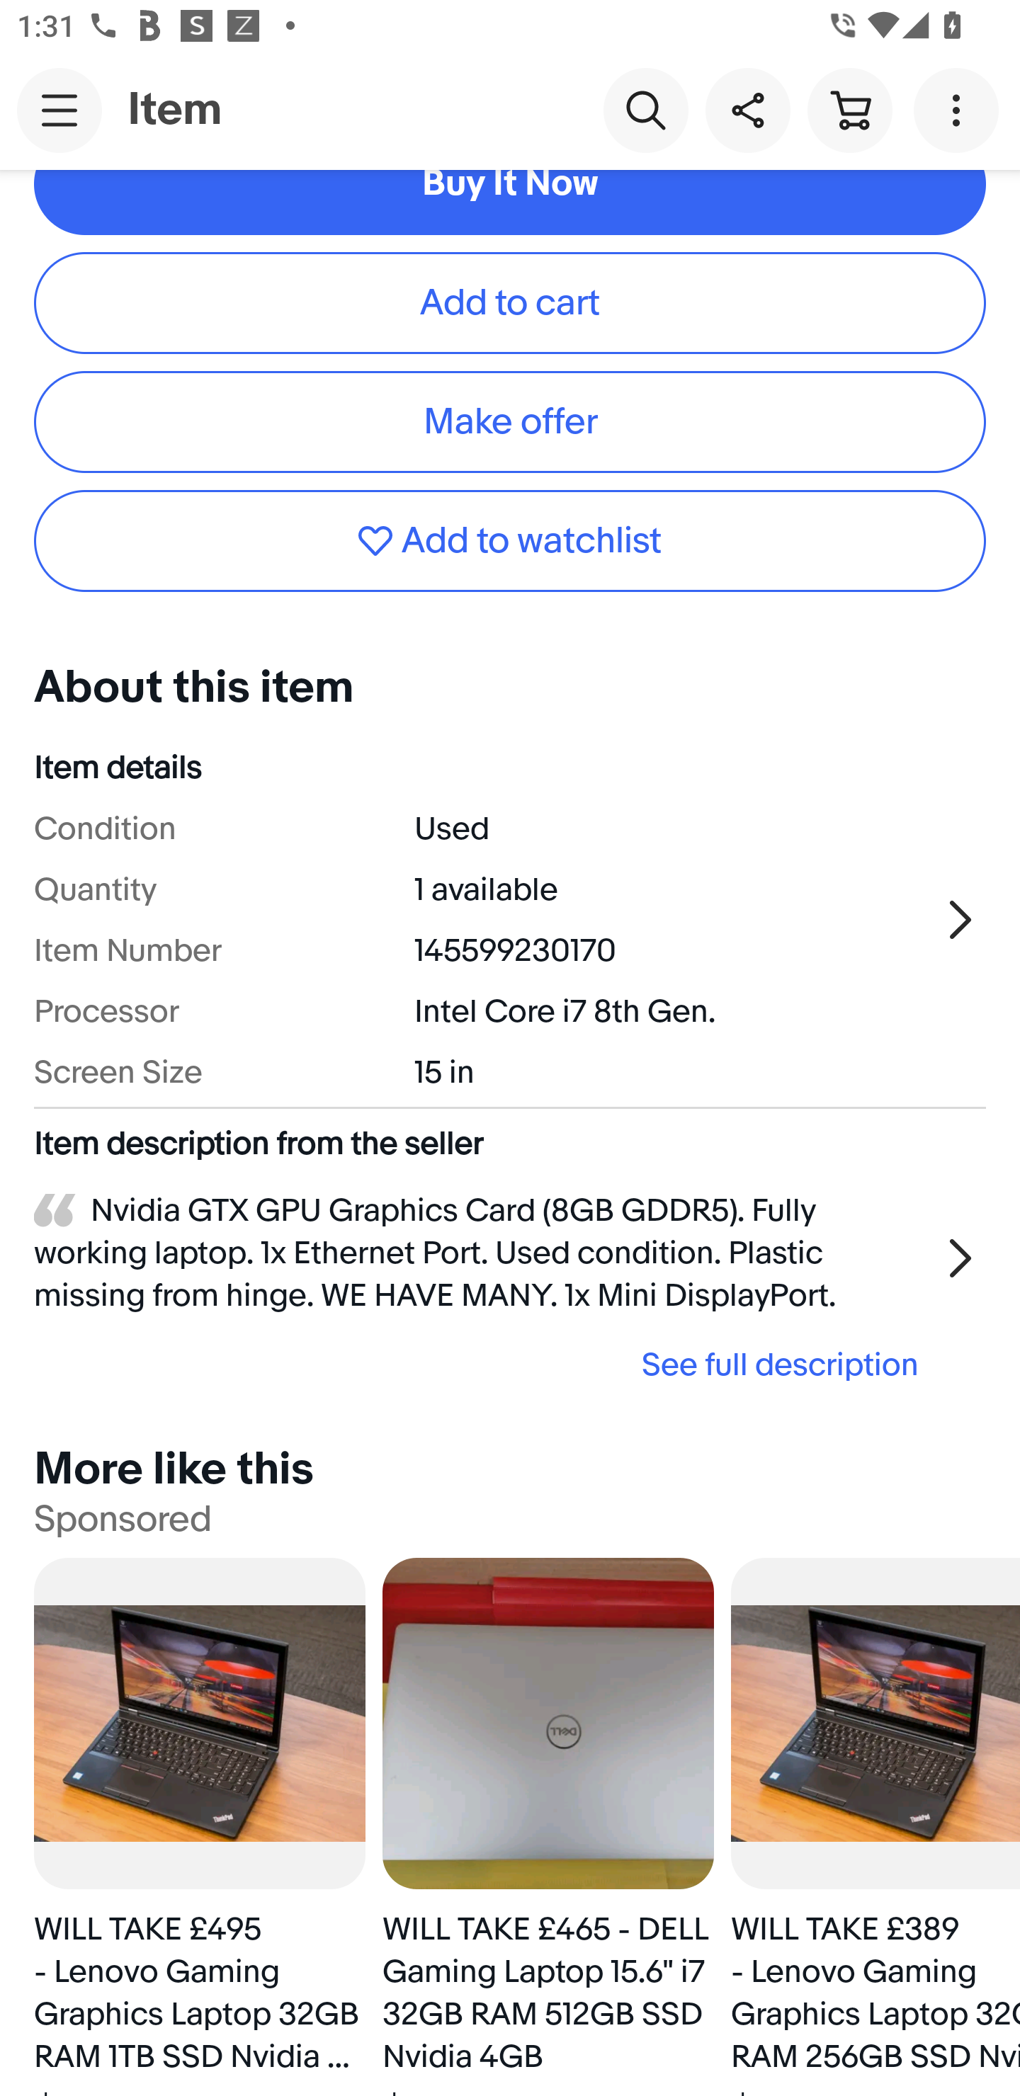  I want to click on Add to watchlist, so click(510, 540).